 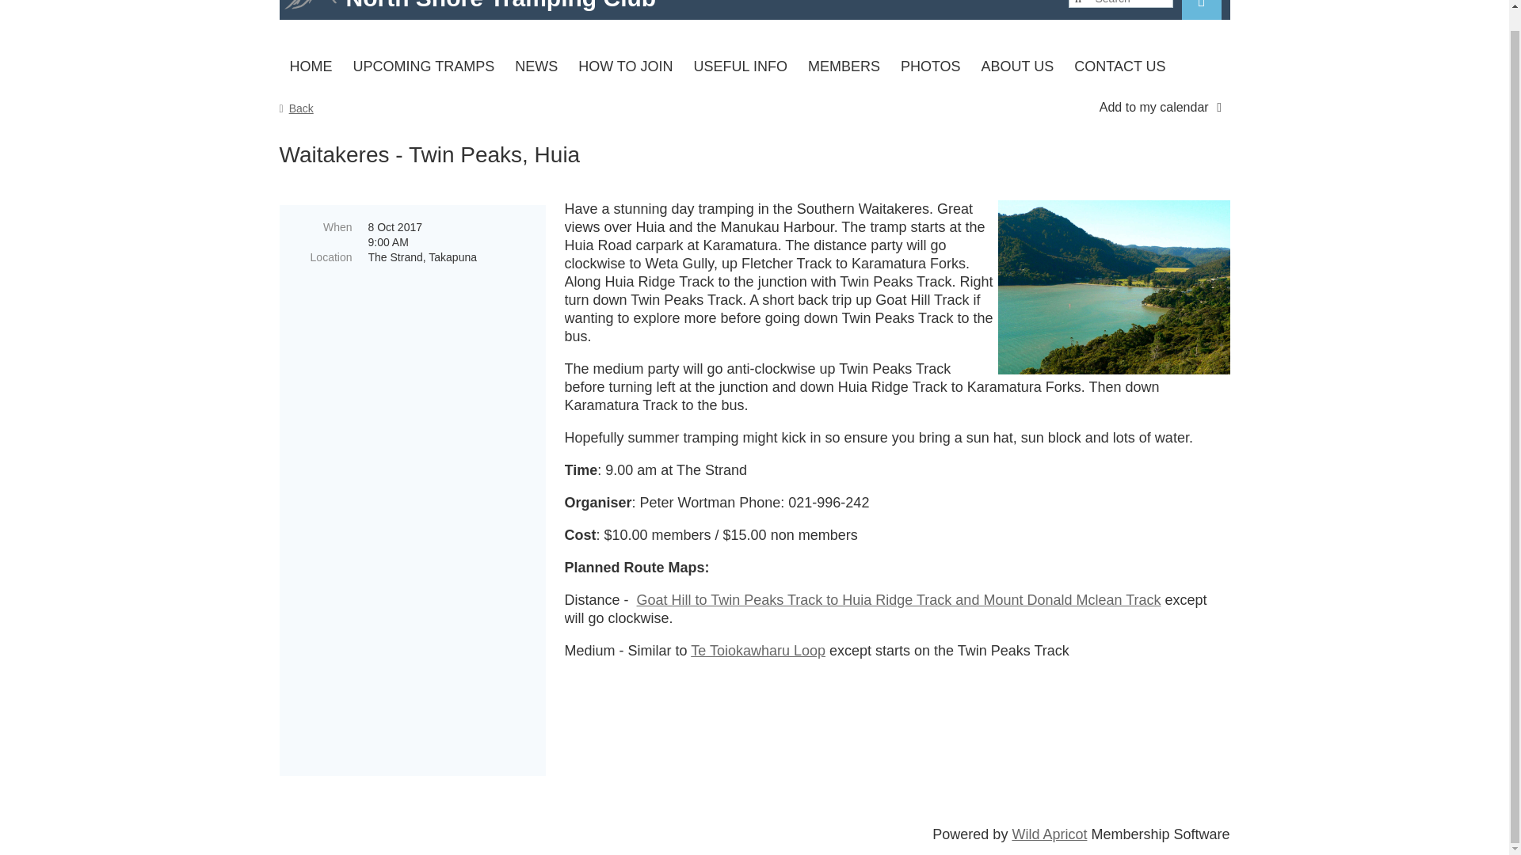 I want to click on MEMBERS, so click(x=843, y=66).